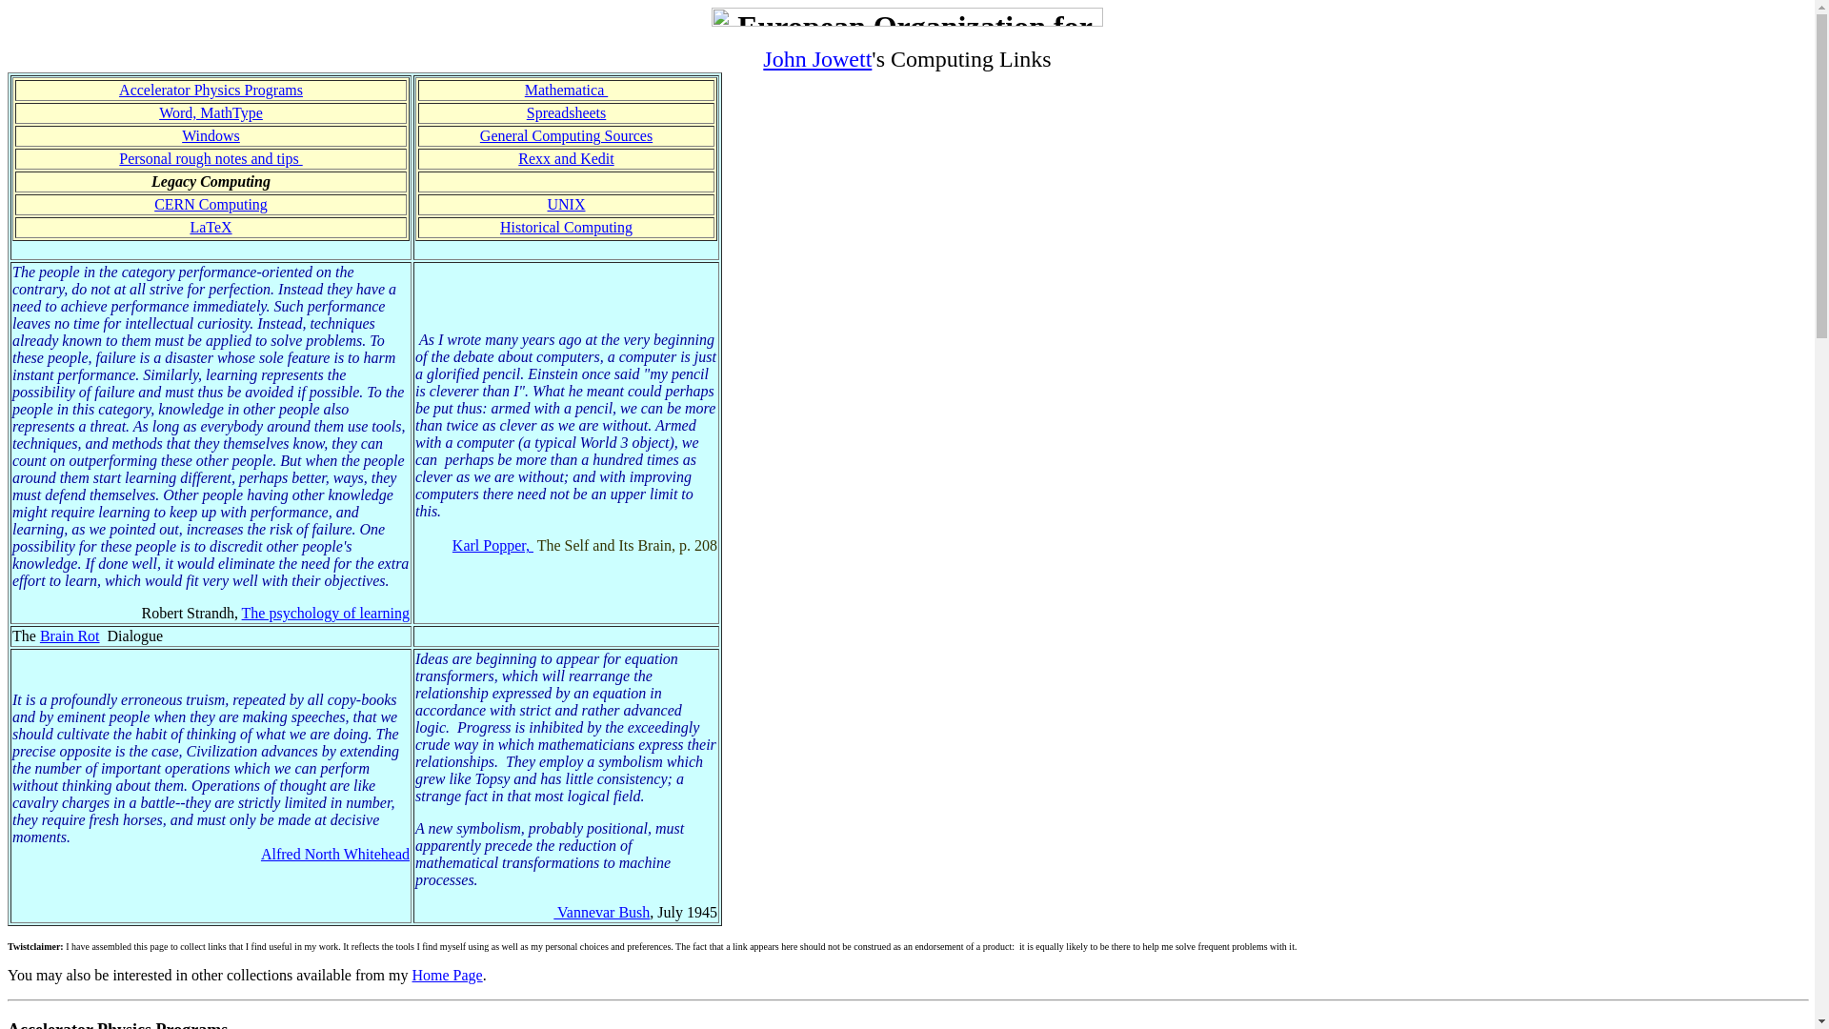 The width and height of the screenshot is (1829, 1029). I want to click on Alfred North Whitehead, so click(335, 854).